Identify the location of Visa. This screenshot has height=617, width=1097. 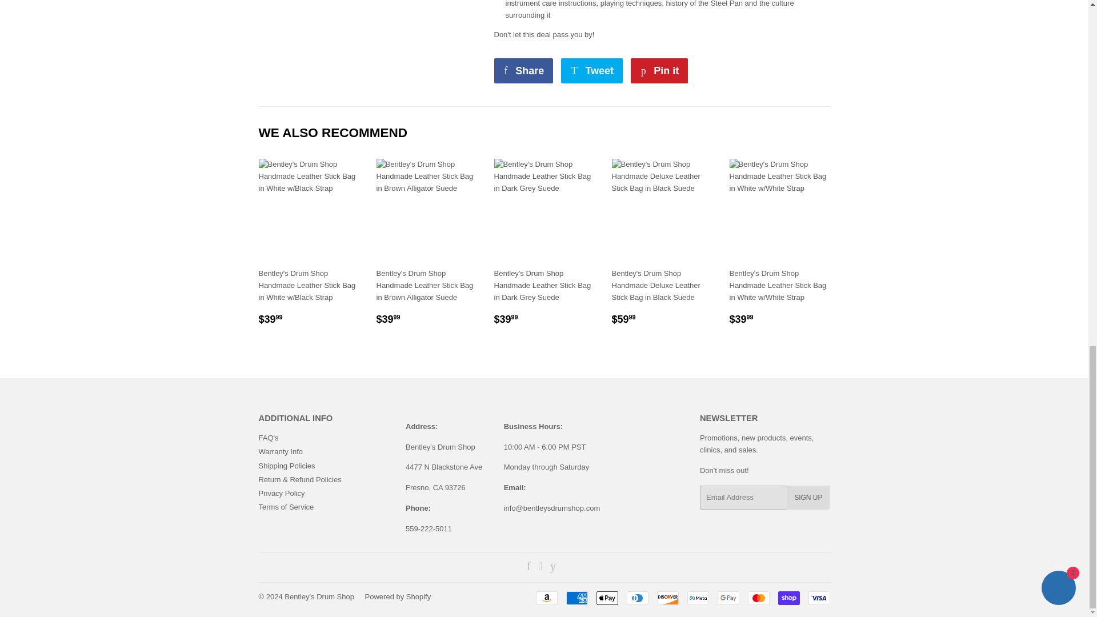
(818, 598).